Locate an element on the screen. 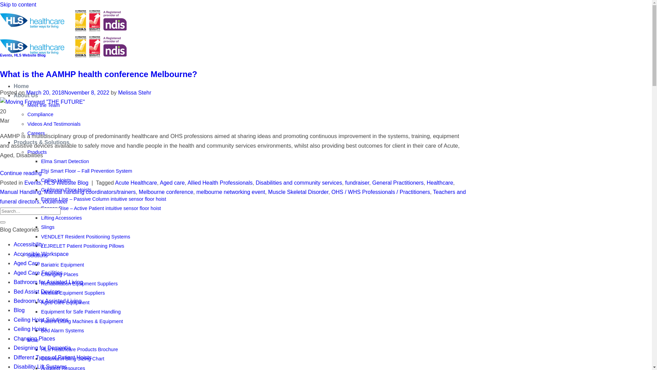  Disabilities and community services is located at coordinates (299, 183).